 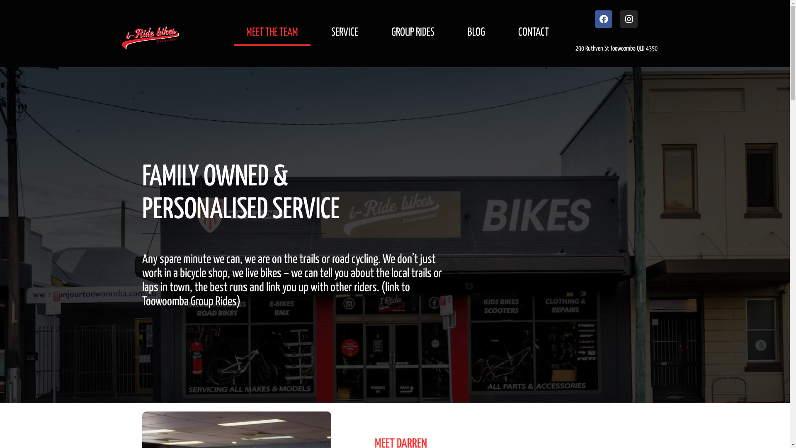 What do you see at coordinates (345, 33) in the screenshot?
I see `SERVICE` at bounding box center [345, 33].